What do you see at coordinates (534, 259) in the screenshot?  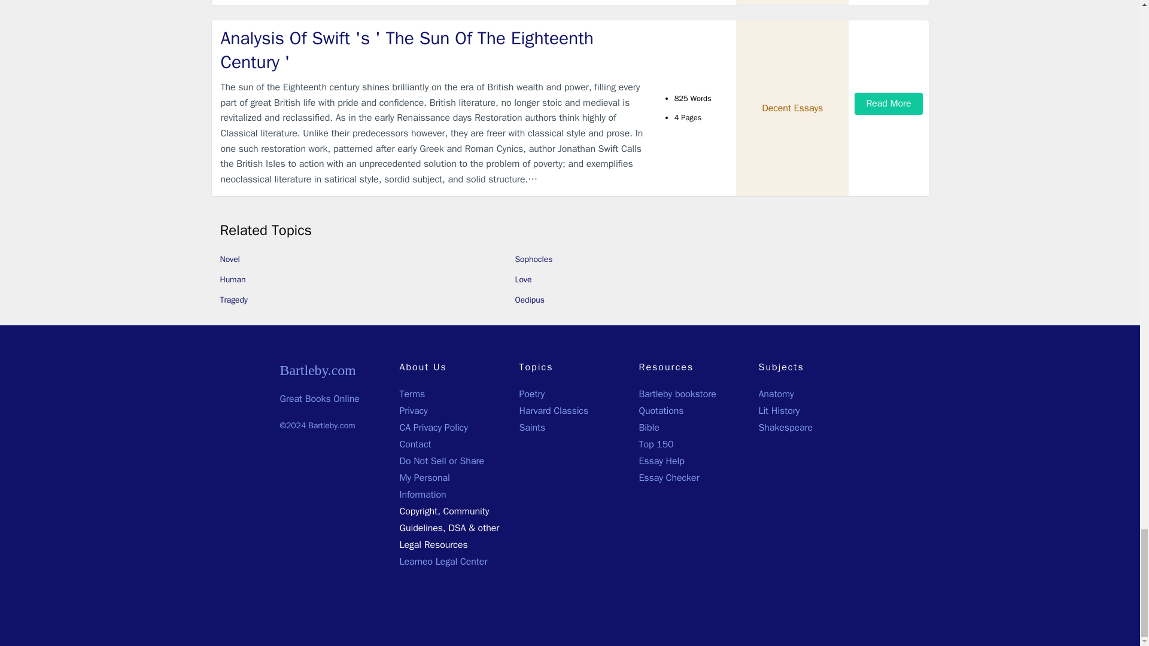 I see `Sophocles` at bounding box center [534, 259].